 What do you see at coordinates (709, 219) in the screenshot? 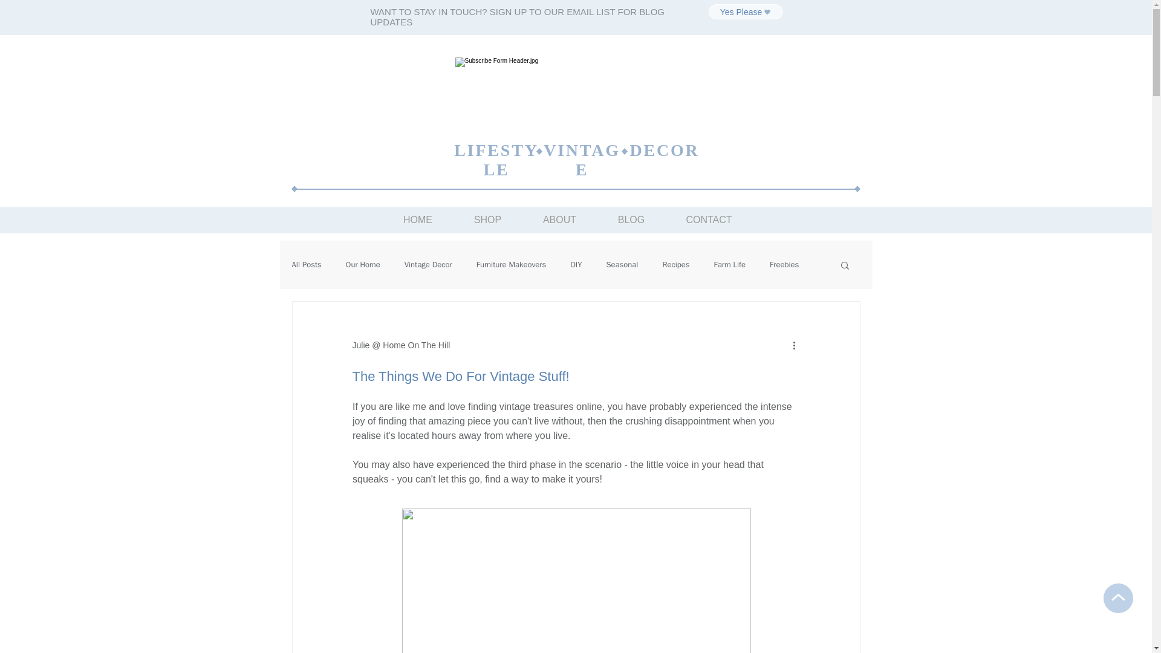
I see `CONTACT` at bounding box center [709, 219].